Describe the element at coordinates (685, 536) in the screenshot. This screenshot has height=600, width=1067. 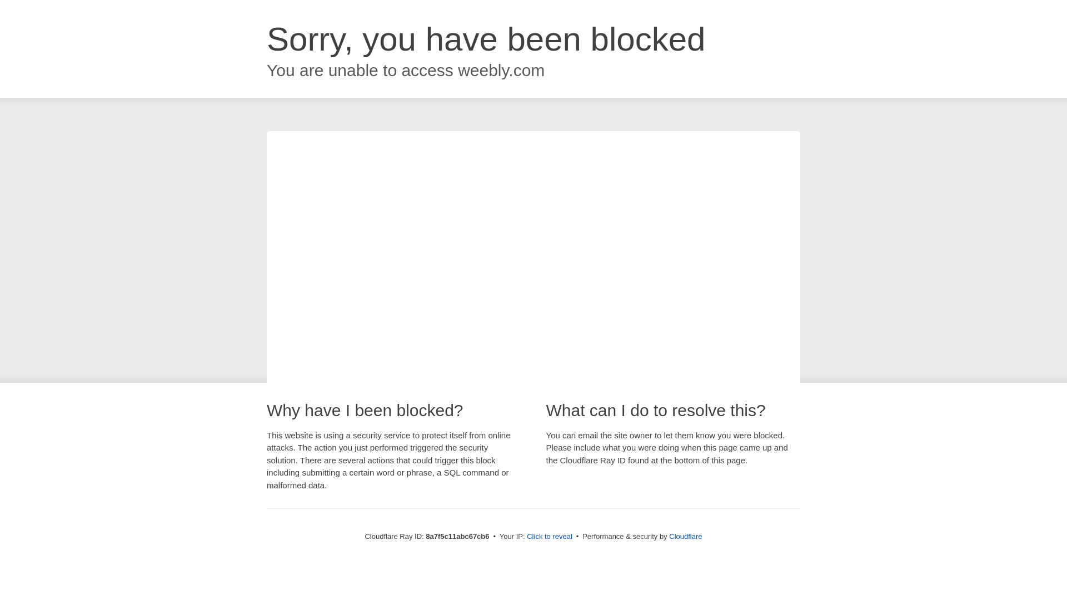
I see `Cloudflare` at that location.